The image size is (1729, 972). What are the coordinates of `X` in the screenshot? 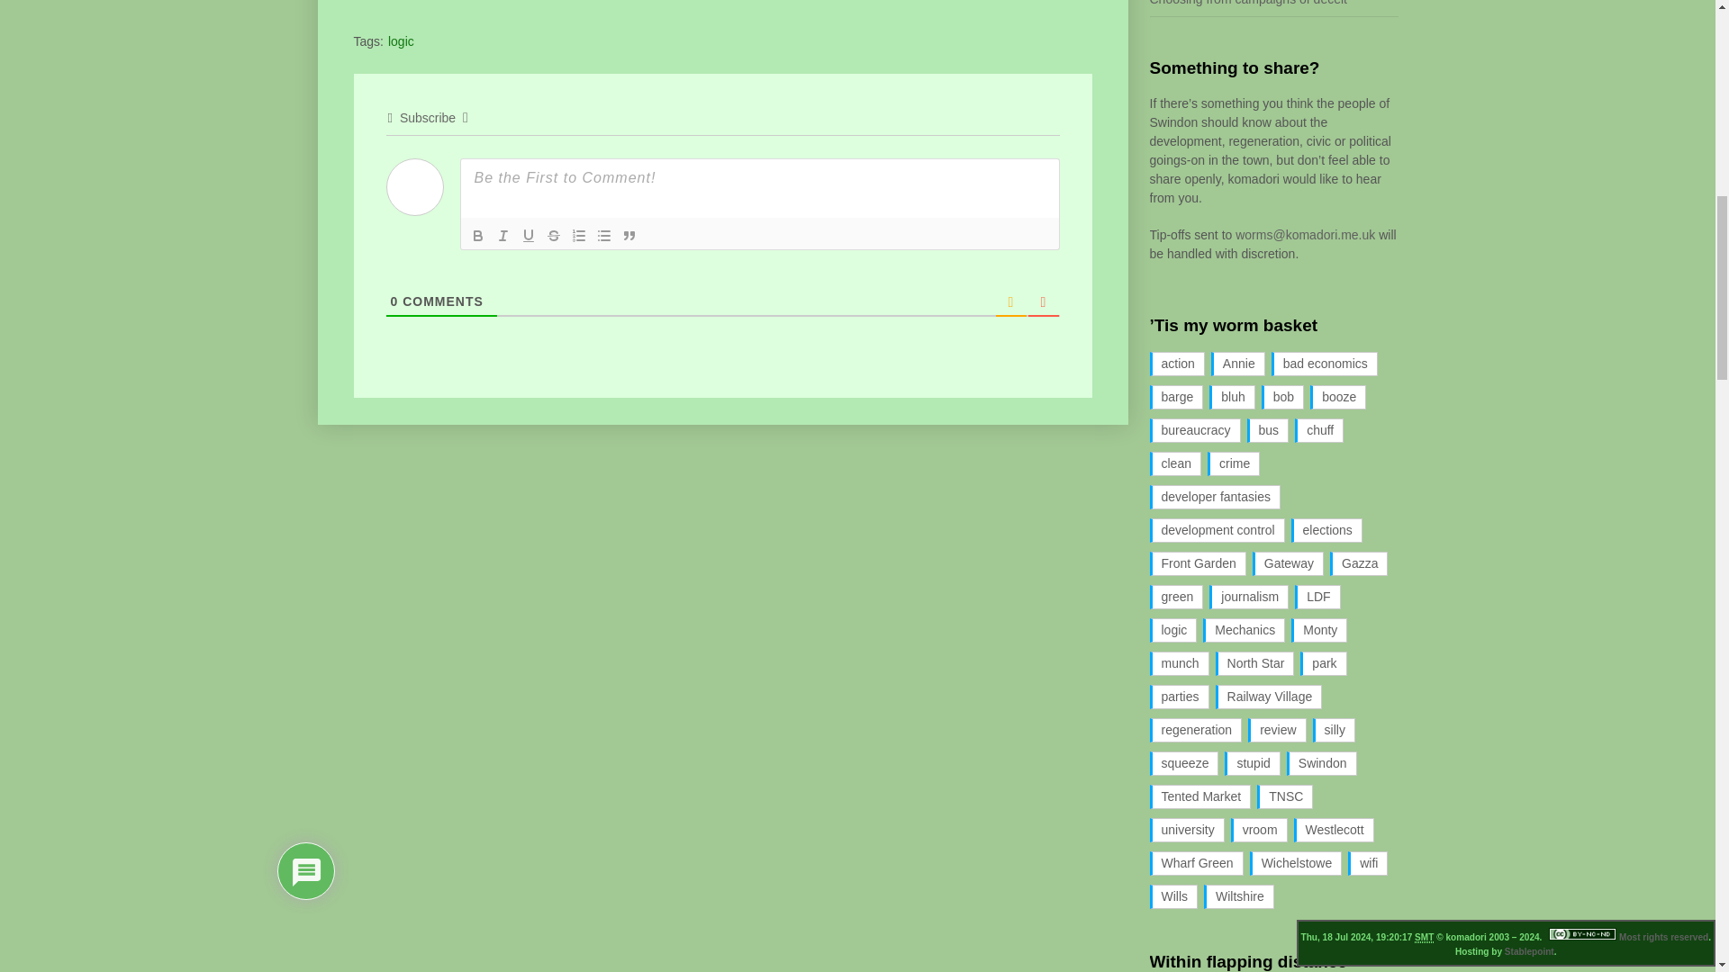 It's located at (540, 4).